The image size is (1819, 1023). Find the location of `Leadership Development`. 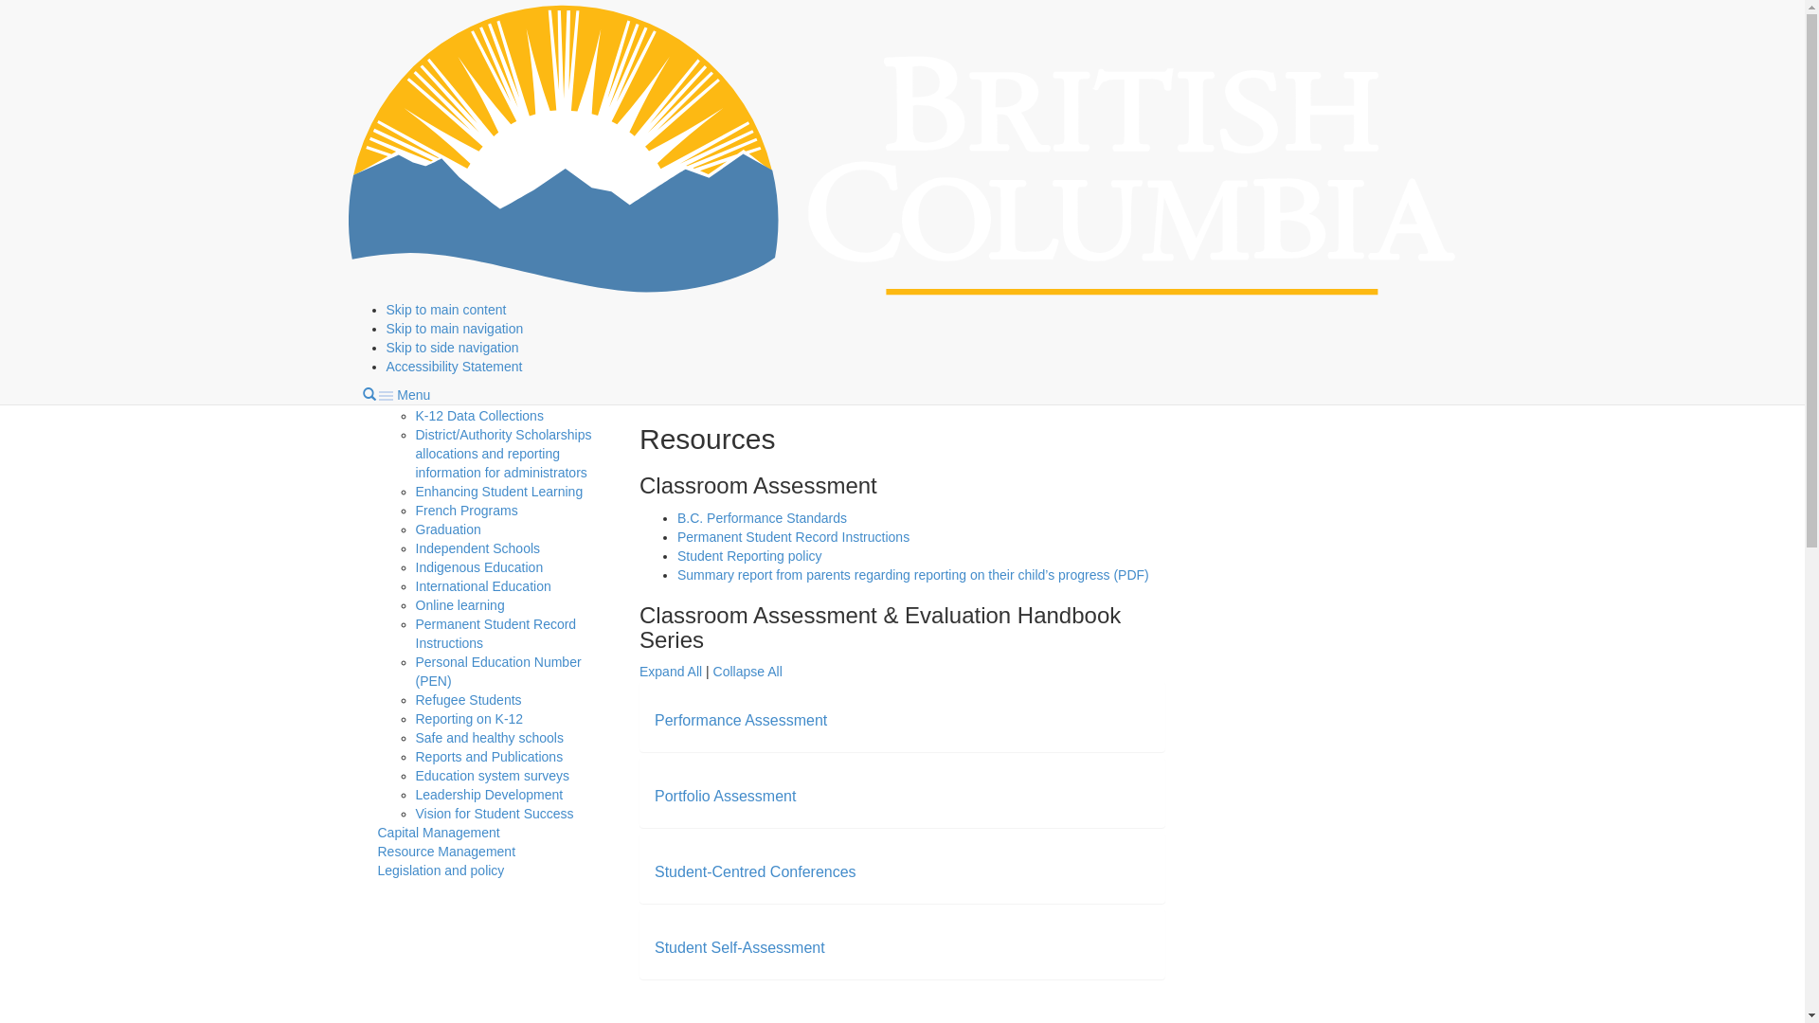

Leadership Development is located at coordinates (489, 795).